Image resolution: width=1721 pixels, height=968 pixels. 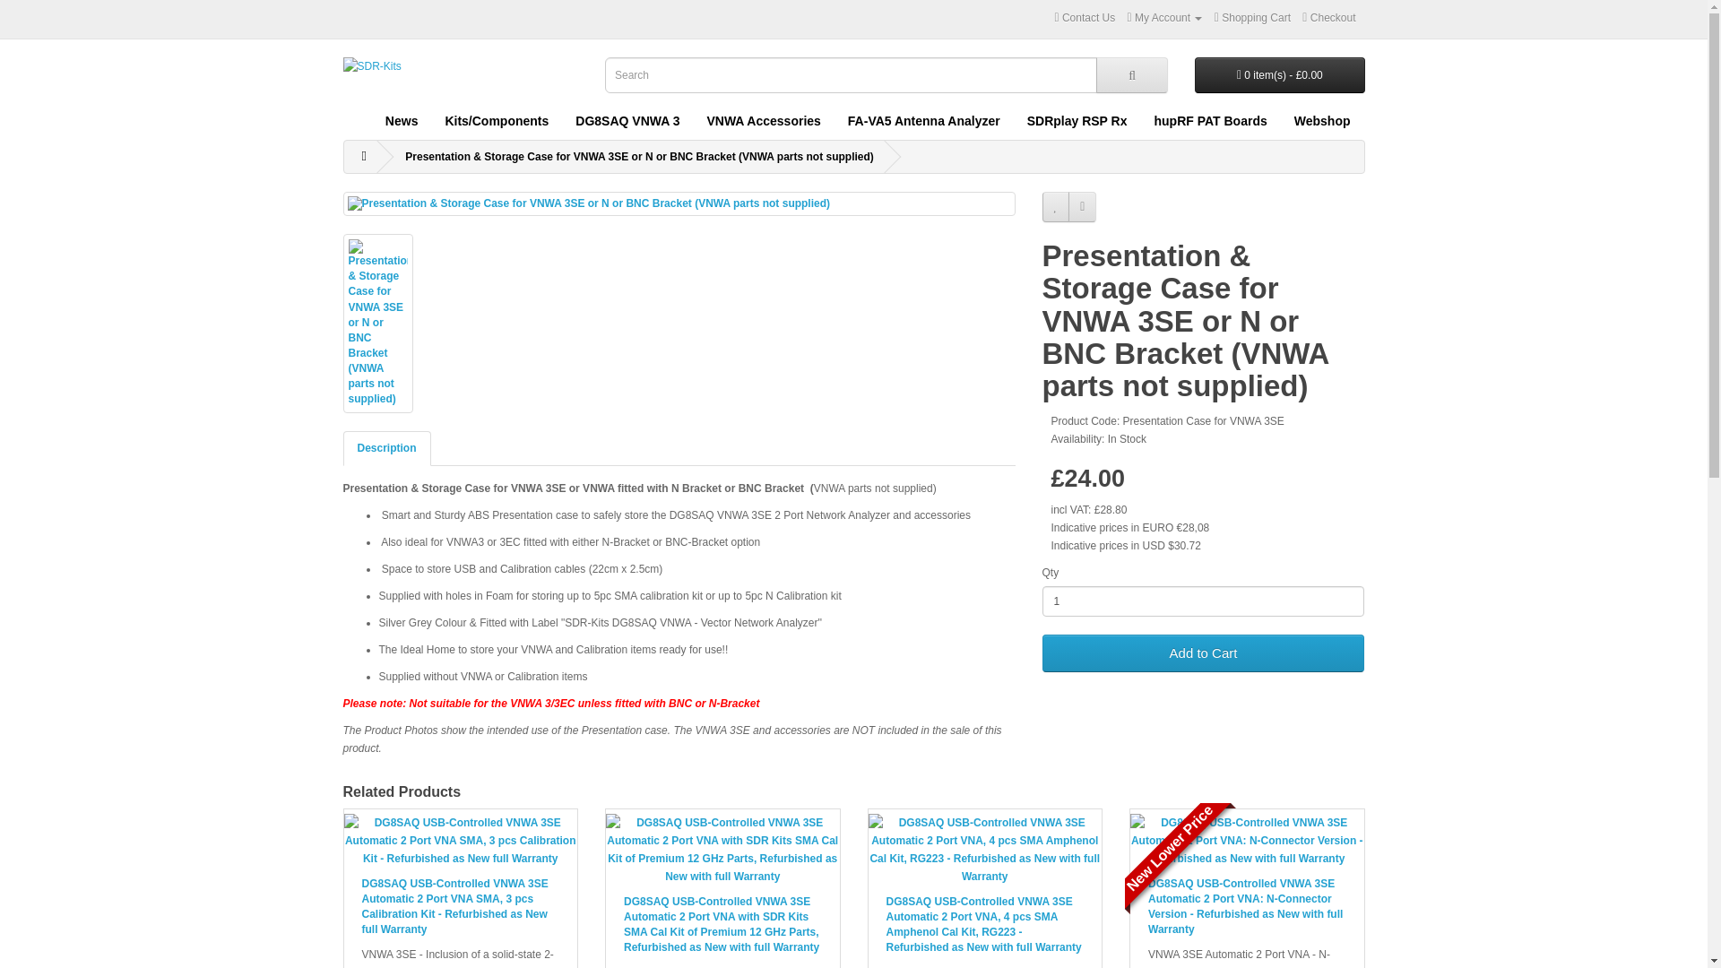 I want to click on 1, so click(x=1203, y=601).